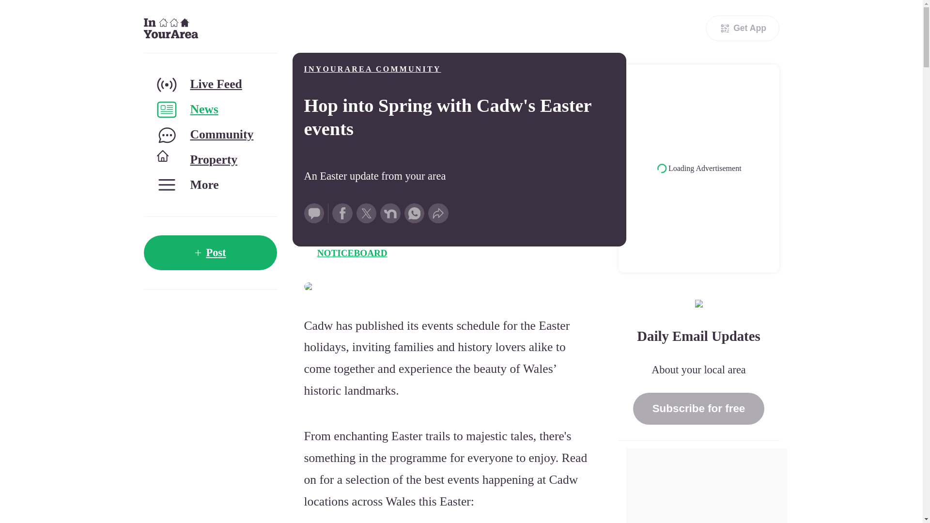 The image size is (930, 523). I want to click on Community, so click(209, 135).